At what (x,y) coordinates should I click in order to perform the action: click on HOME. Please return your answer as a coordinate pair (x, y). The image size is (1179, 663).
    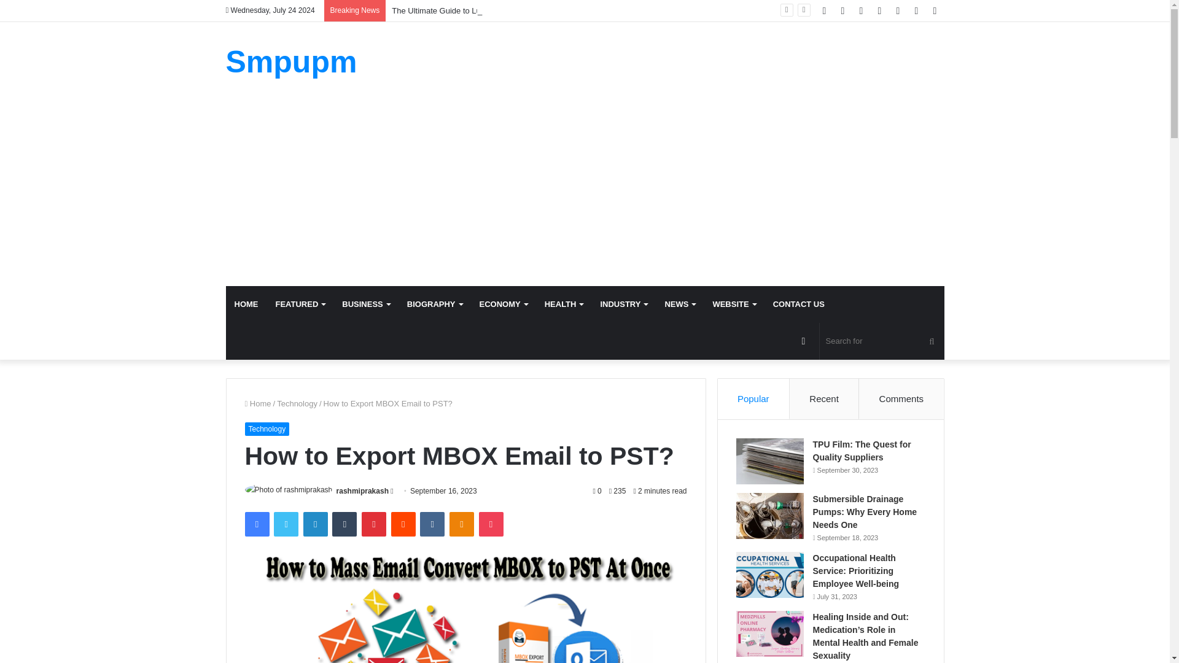
    Looking at the image, I should click on (247, 304).